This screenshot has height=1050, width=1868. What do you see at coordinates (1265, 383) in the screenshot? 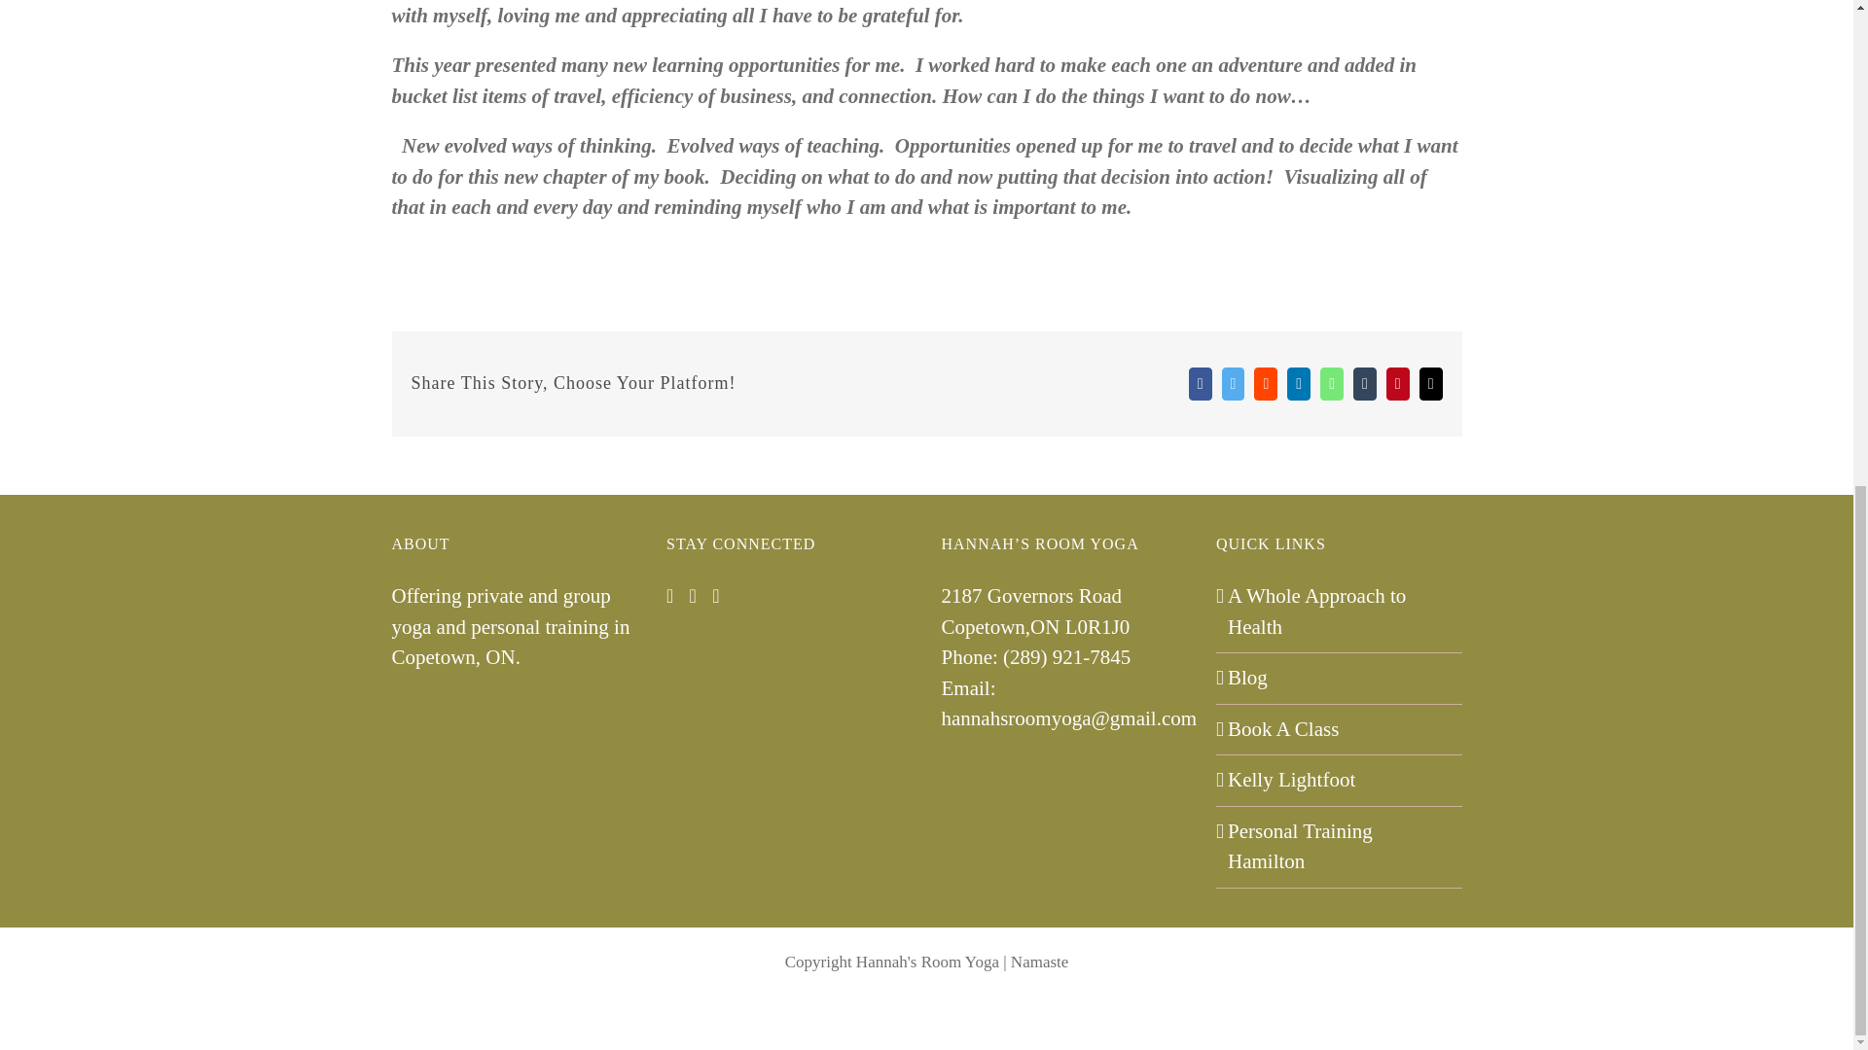
I see `Reddit` at bounding box center [1265, 383].